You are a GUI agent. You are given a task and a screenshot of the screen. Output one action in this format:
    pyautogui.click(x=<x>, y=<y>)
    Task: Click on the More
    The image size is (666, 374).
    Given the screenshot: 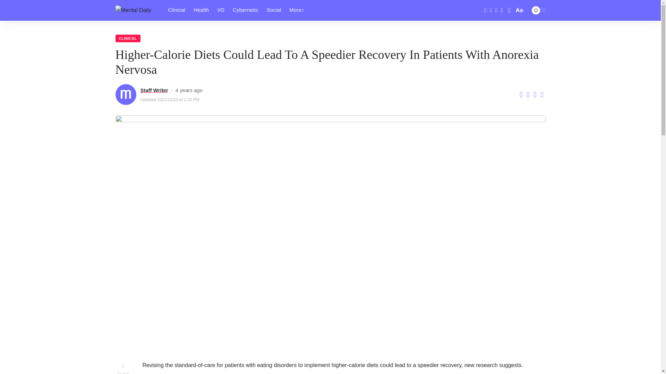 What is the action you would take?
    pyautogui.click(x=297, y=10)
    